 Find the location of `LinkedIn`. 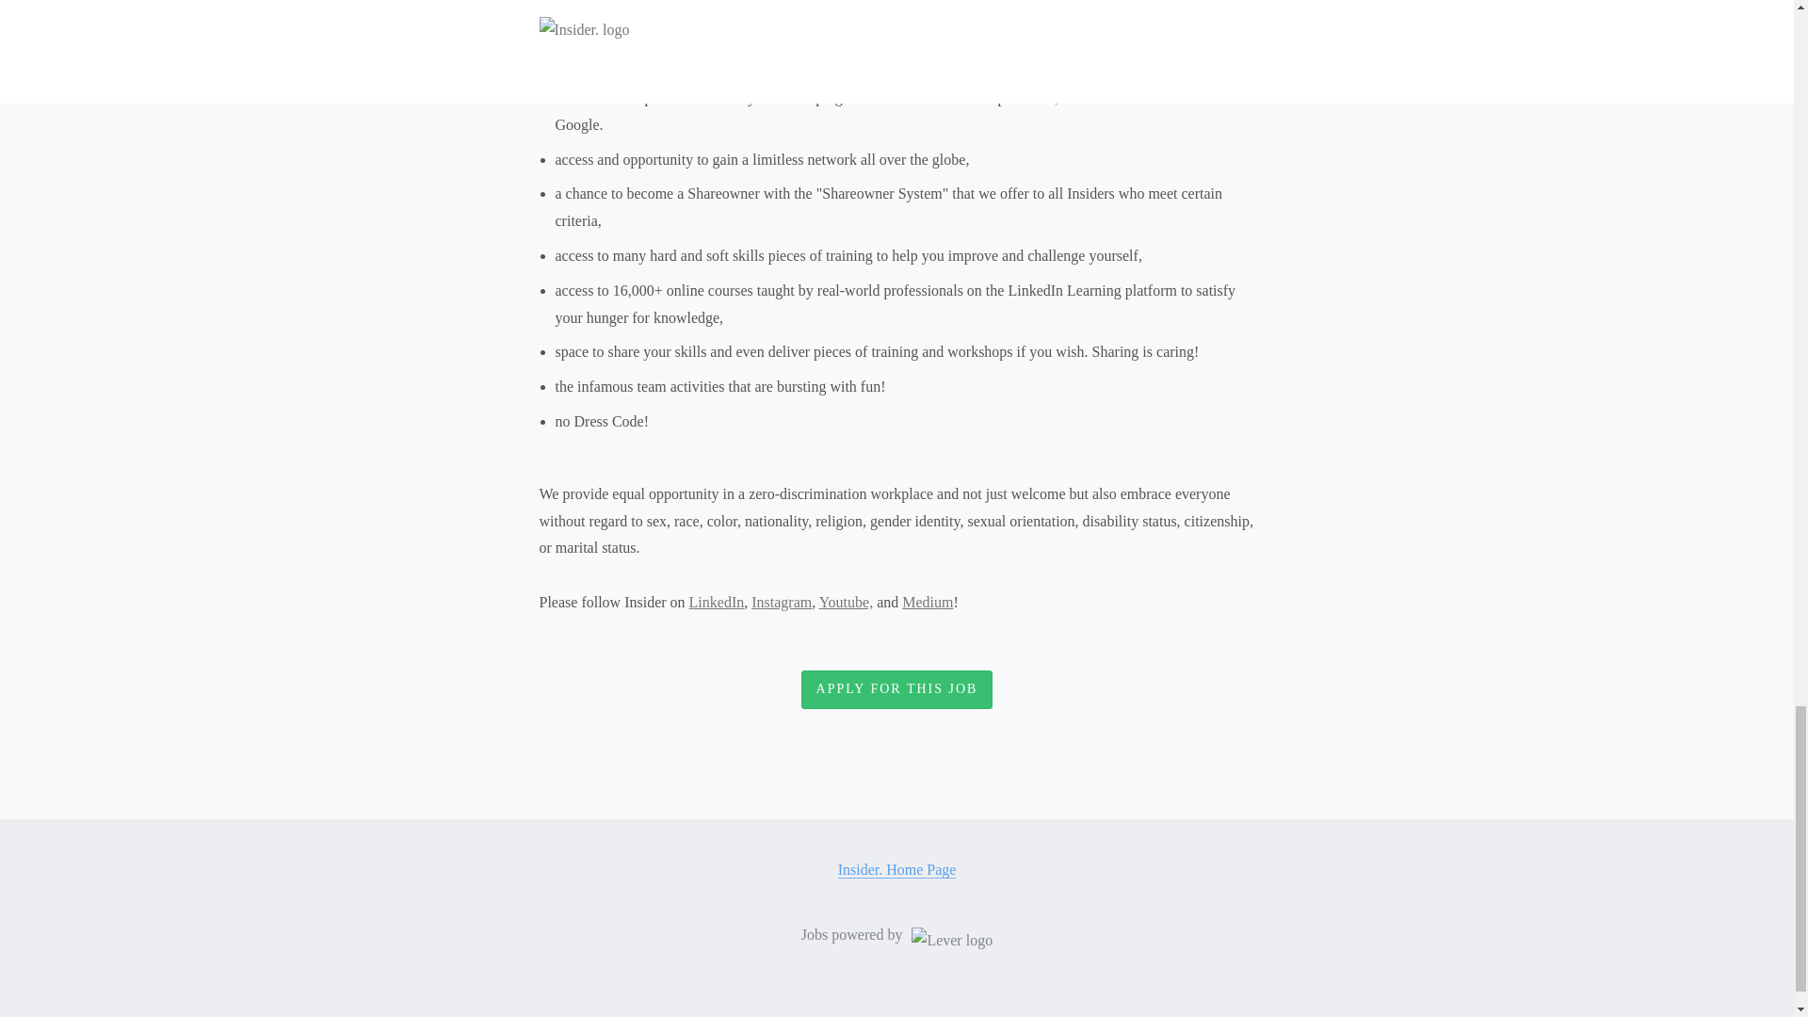

LinkedIn is located at coordinates (717, 602).